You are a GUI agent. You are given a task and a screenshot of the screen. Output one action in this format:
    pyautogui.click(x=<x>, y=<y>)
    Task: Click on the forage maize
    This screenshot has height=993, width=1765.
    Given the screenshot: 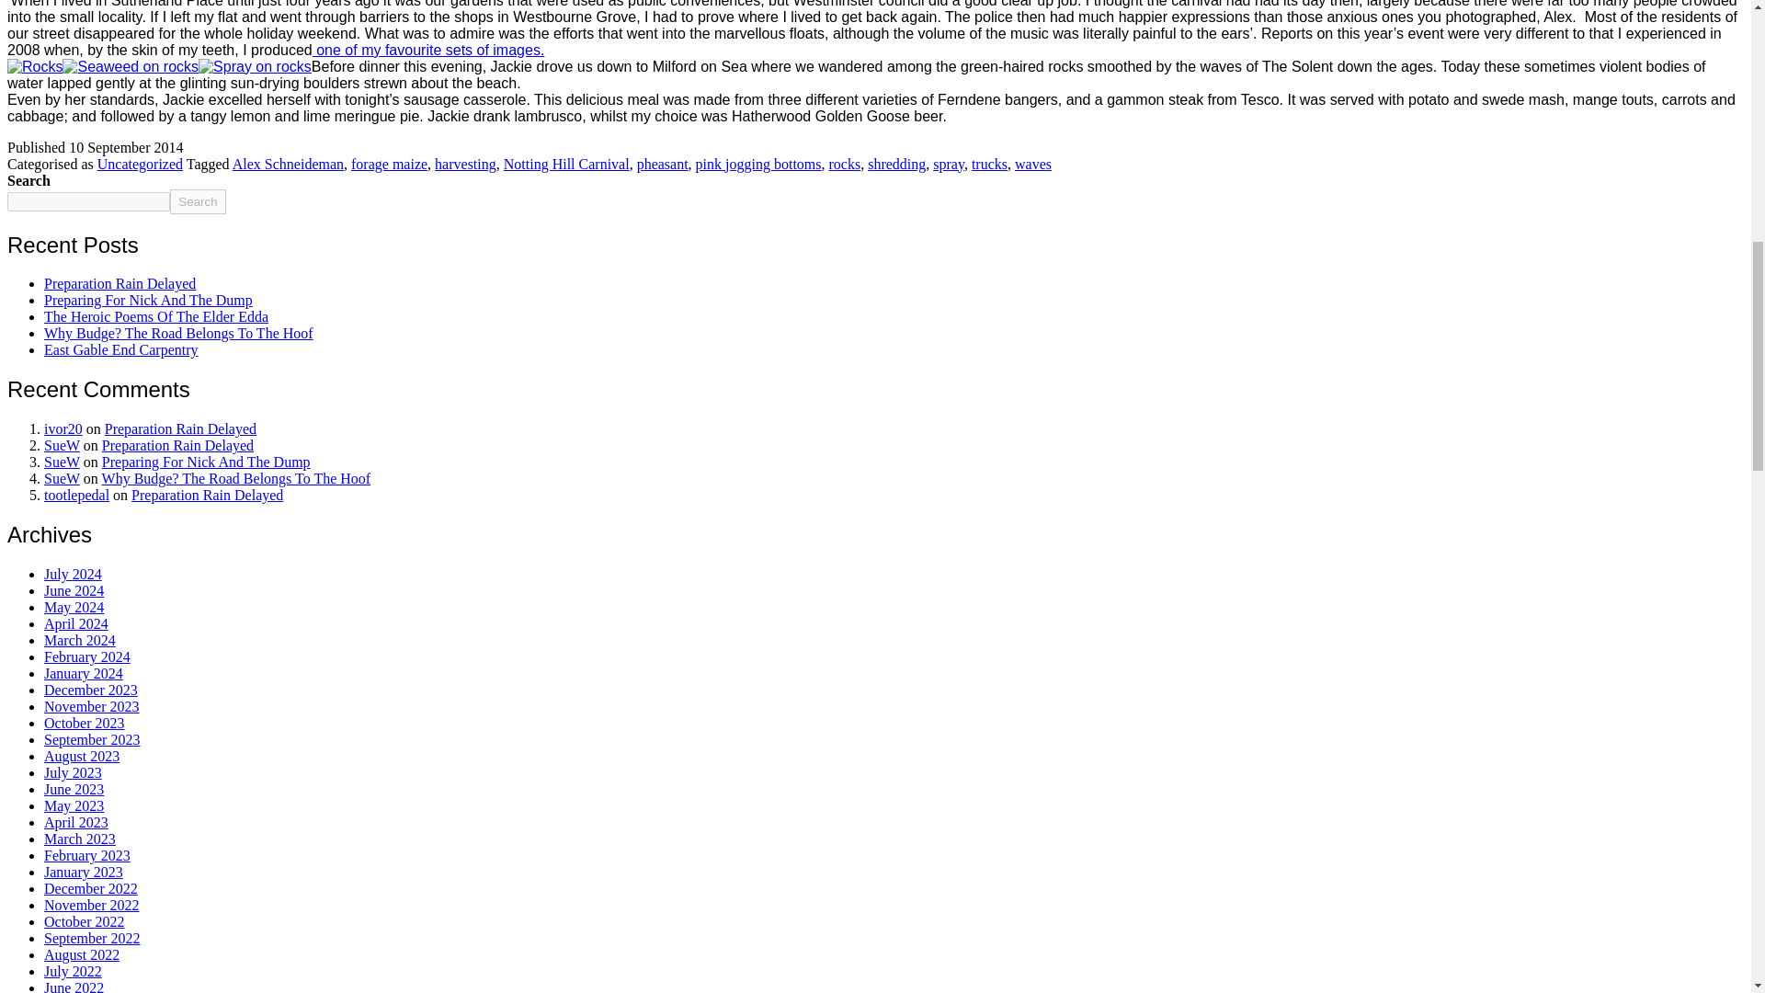 What is the action you would take?
    pyautogui.click(x=389, y=164)
    